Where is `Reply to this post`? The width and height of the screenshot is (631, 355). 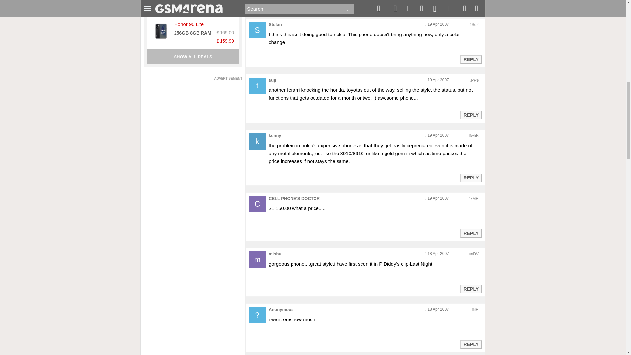 Reply to this post is located at coordinates (471, 115).